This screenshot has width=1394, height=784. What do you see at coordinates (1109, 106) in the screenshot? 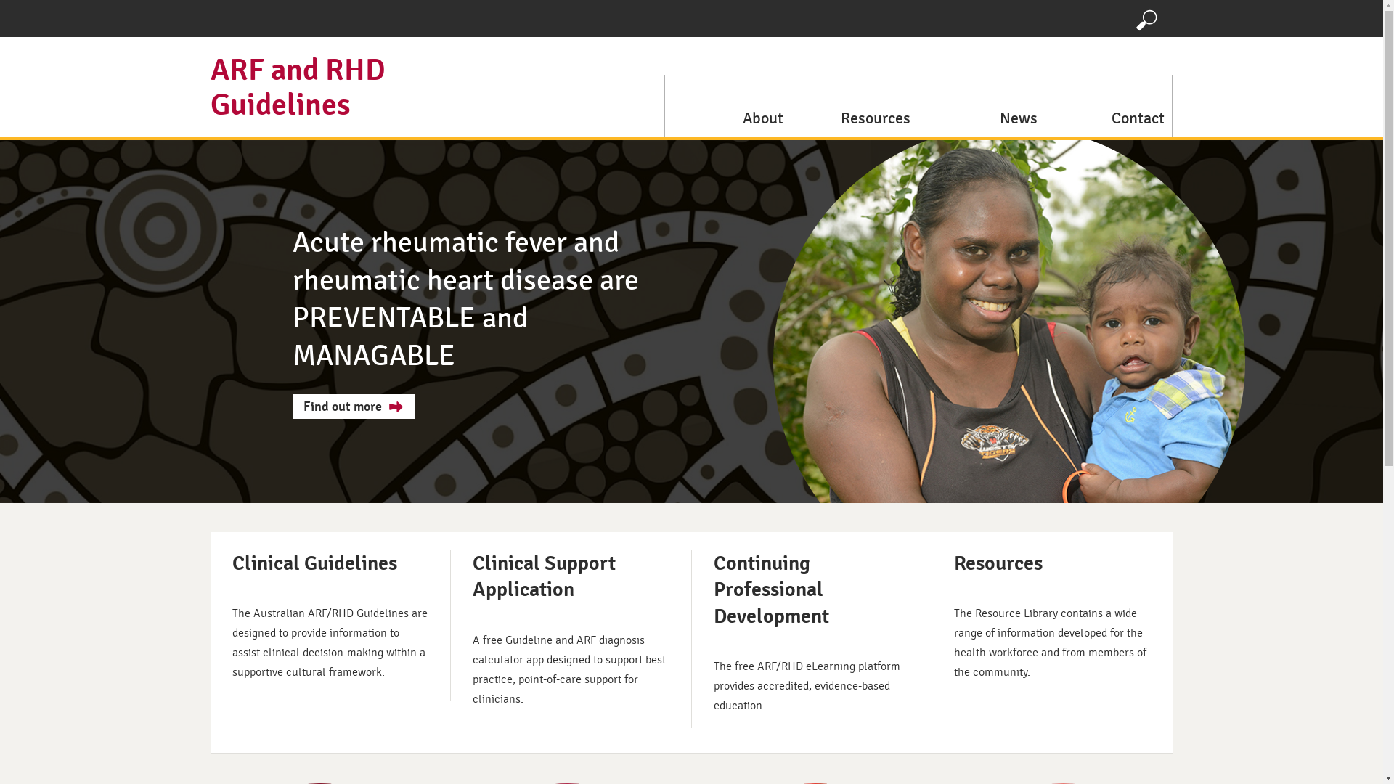
I see `Contact` at bounding box center [1109, 106].